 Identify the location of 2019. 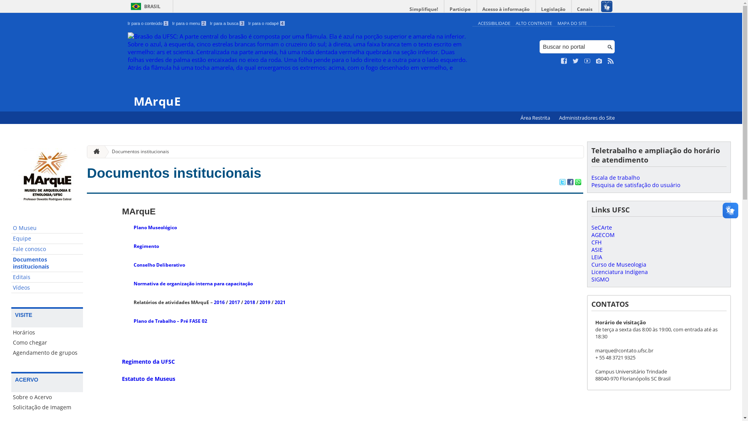
(265, 302).